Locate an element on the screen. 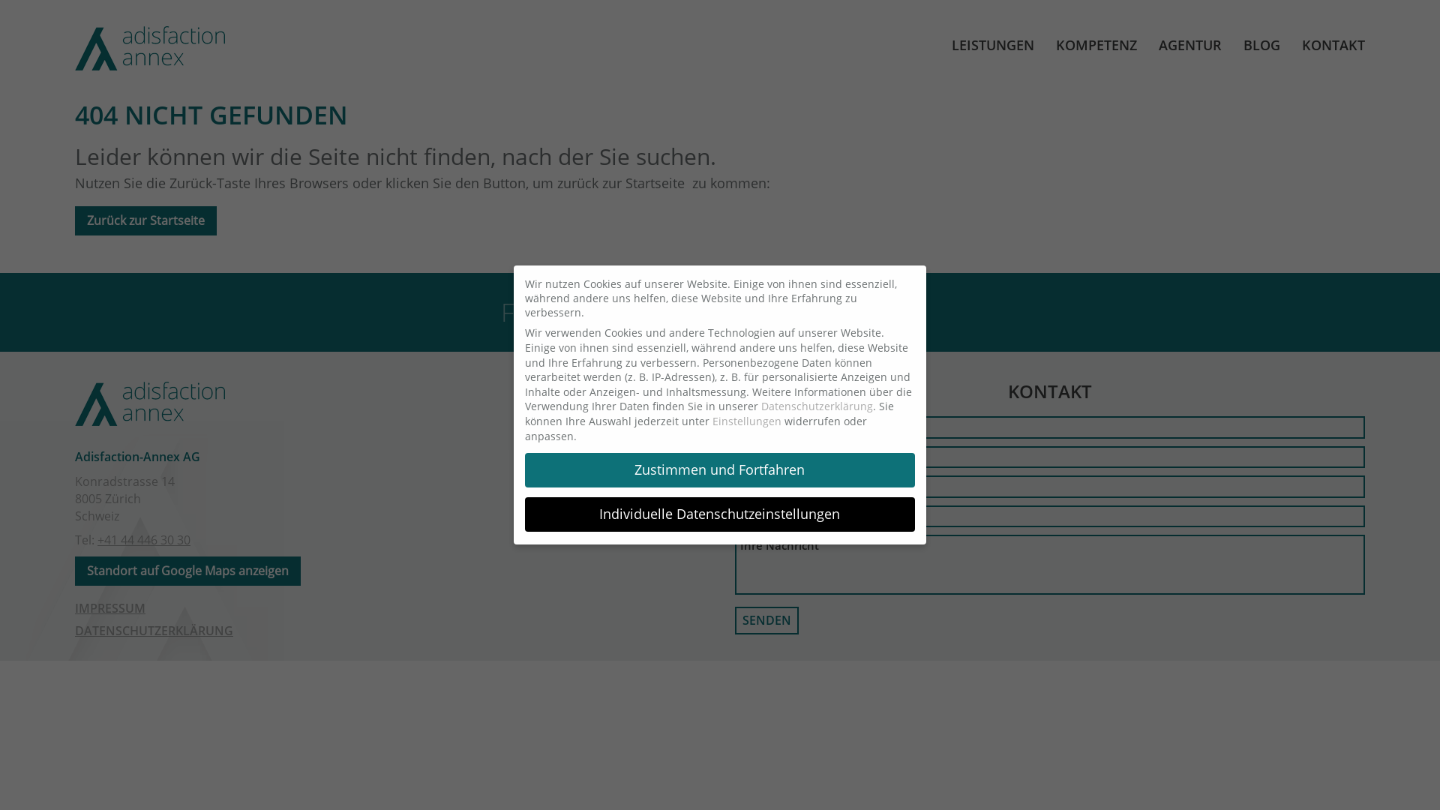 This screenshot has width=1440, height=810. Senden is located at coordinates (766, 621).